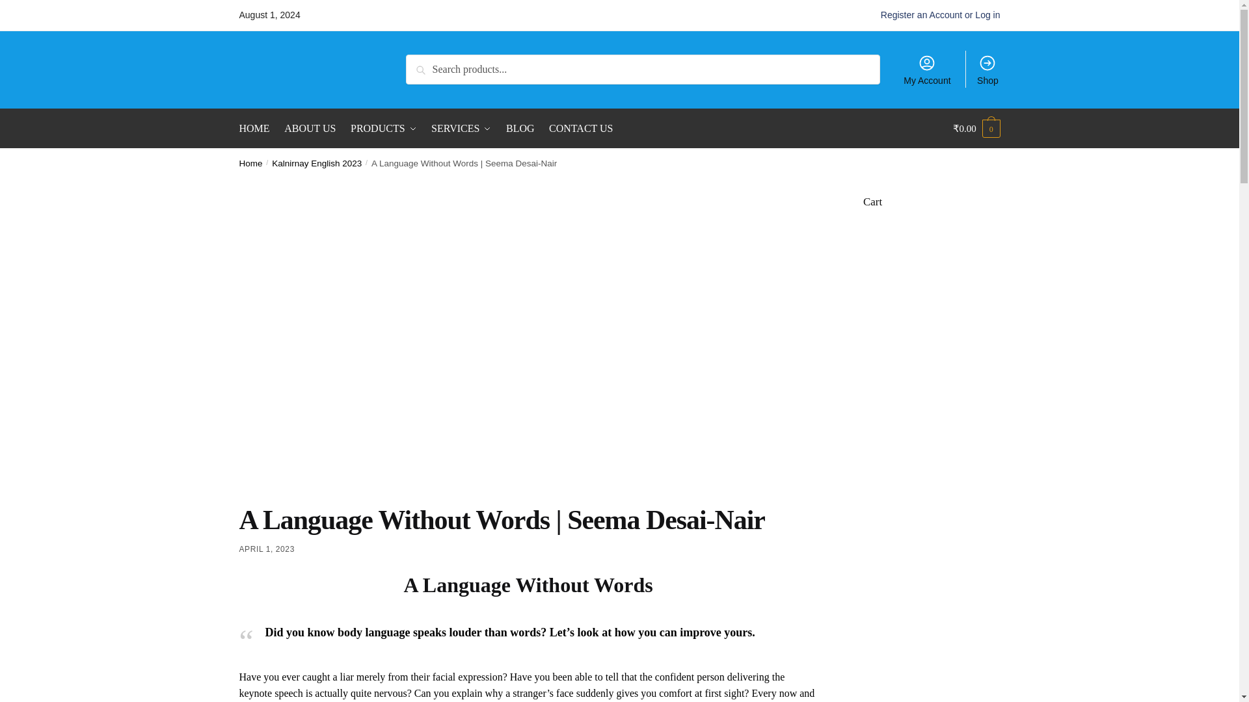 The image size is (1249, 702). What do you see at coordinates (424, 64) in the screenshot?
I see `Search` at bounding box center [424, 64].